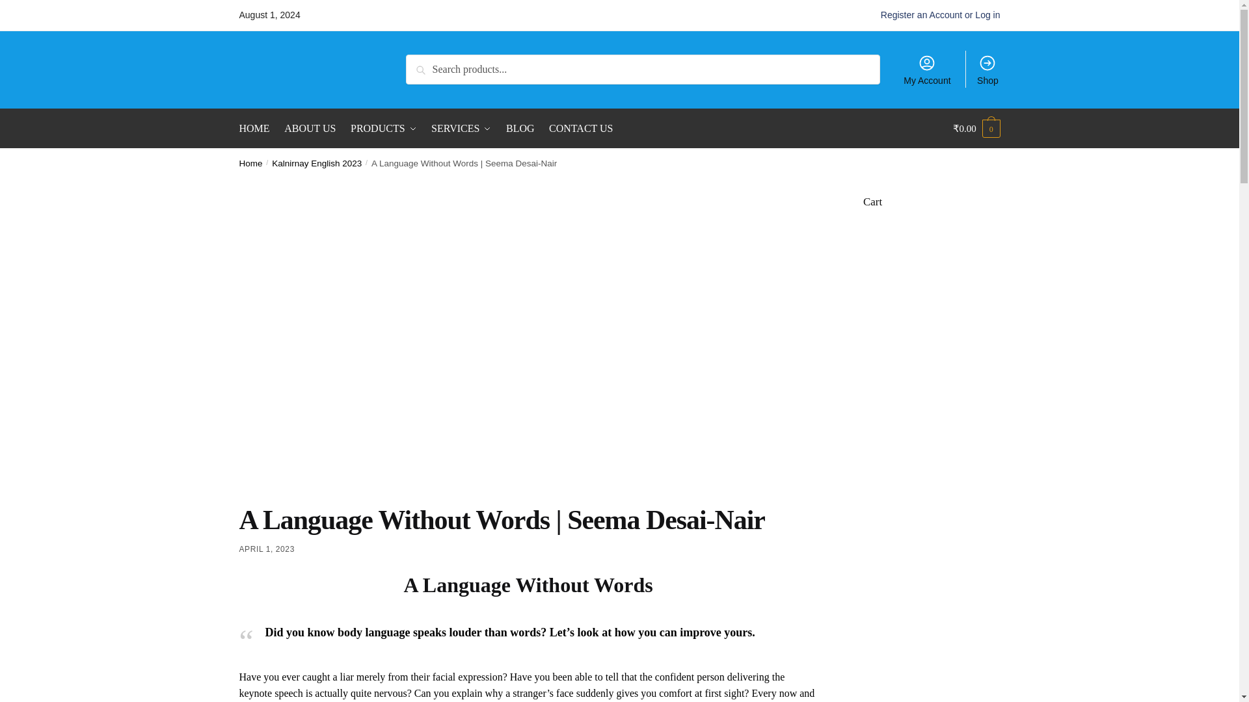 The image size is (1249, 702). What do you see at coordinates (424, 64) in the screenshot?
I see `Search` at bounding box center [424, 64].